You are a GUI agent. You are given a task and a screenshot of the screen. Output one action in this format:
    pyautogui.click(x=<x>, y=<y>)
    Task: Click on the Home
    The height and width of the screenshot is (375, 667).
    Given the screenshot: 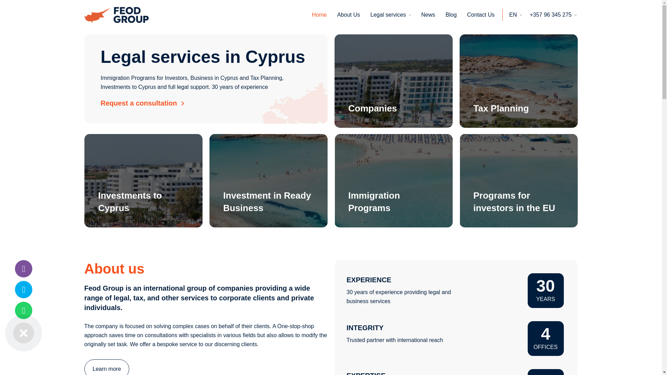 What is the action you would take?
    pyautogui.click(x=319, y=15)
    